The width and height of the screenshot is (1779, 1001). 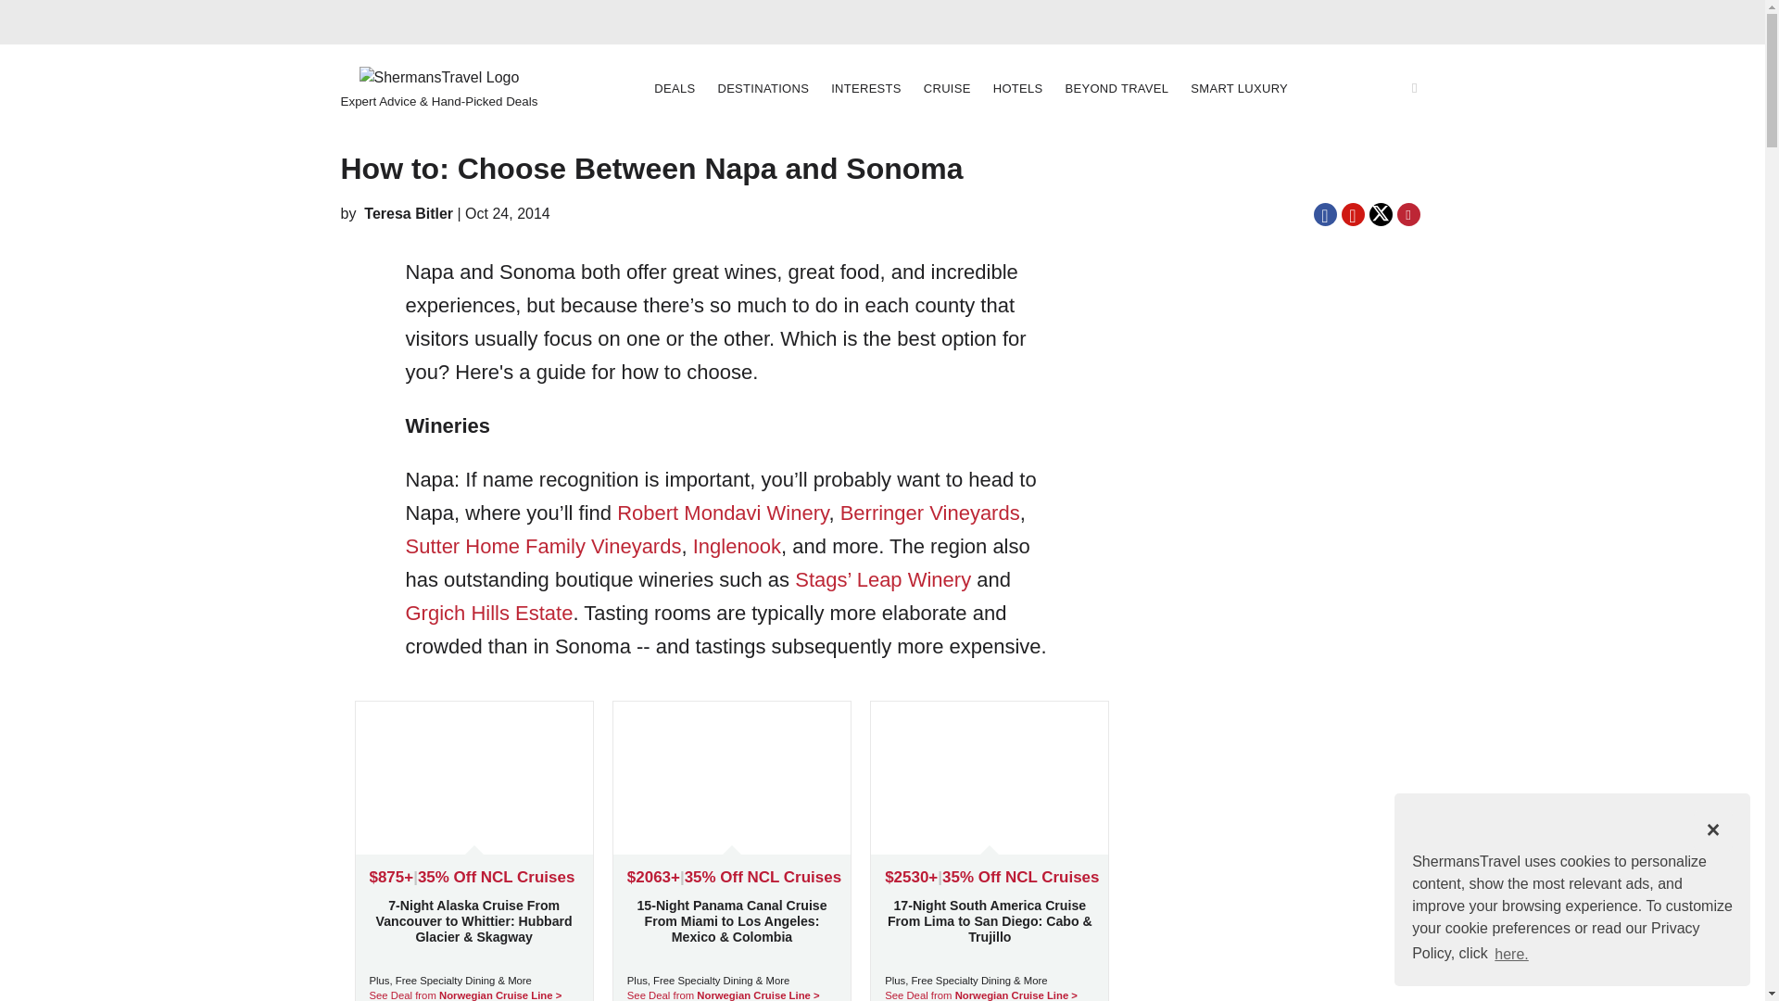 I want to click on BEYOND TRAVEL, so click(x=1117, y=88).